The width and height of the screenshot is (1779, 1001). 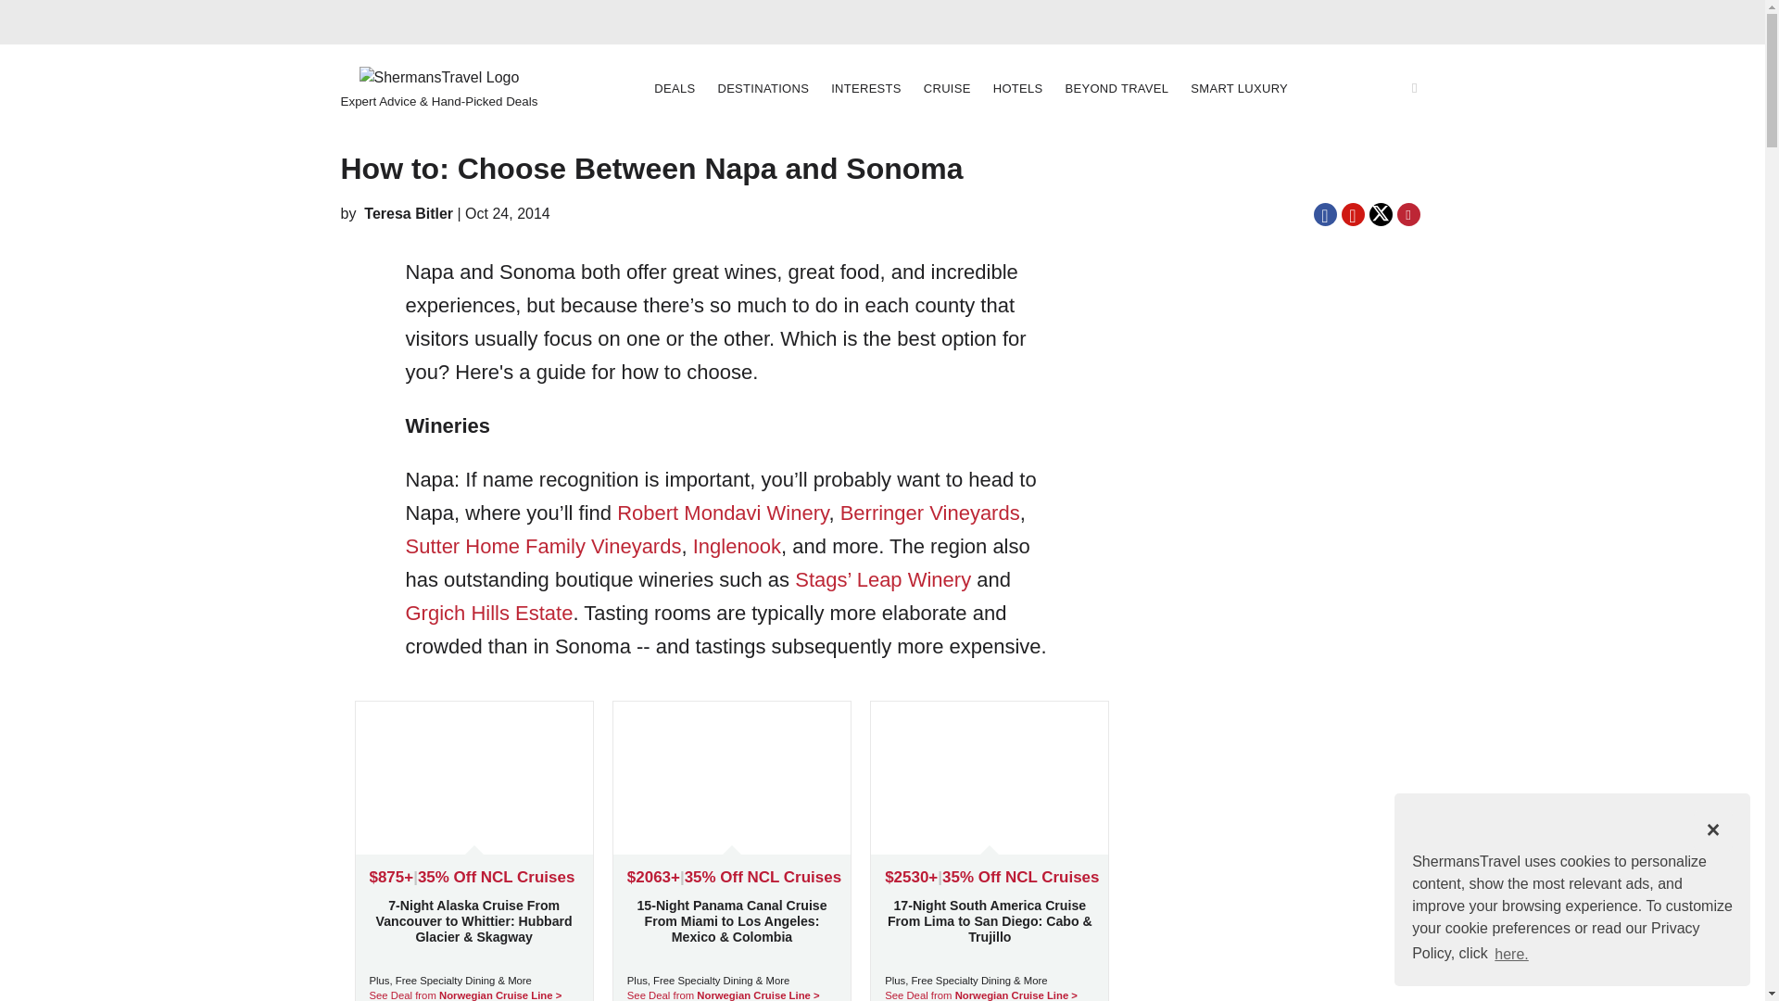 I want to click on BEYOND TRAVEL, so click(x=1117, y=88).